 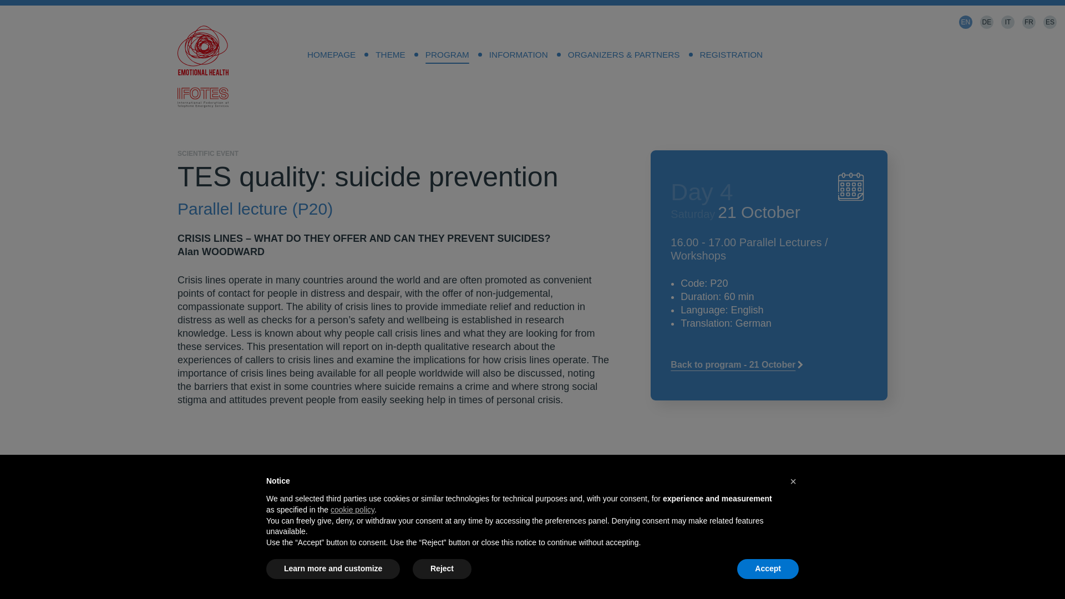 I want to click on EN, so click(x=965, y=22).